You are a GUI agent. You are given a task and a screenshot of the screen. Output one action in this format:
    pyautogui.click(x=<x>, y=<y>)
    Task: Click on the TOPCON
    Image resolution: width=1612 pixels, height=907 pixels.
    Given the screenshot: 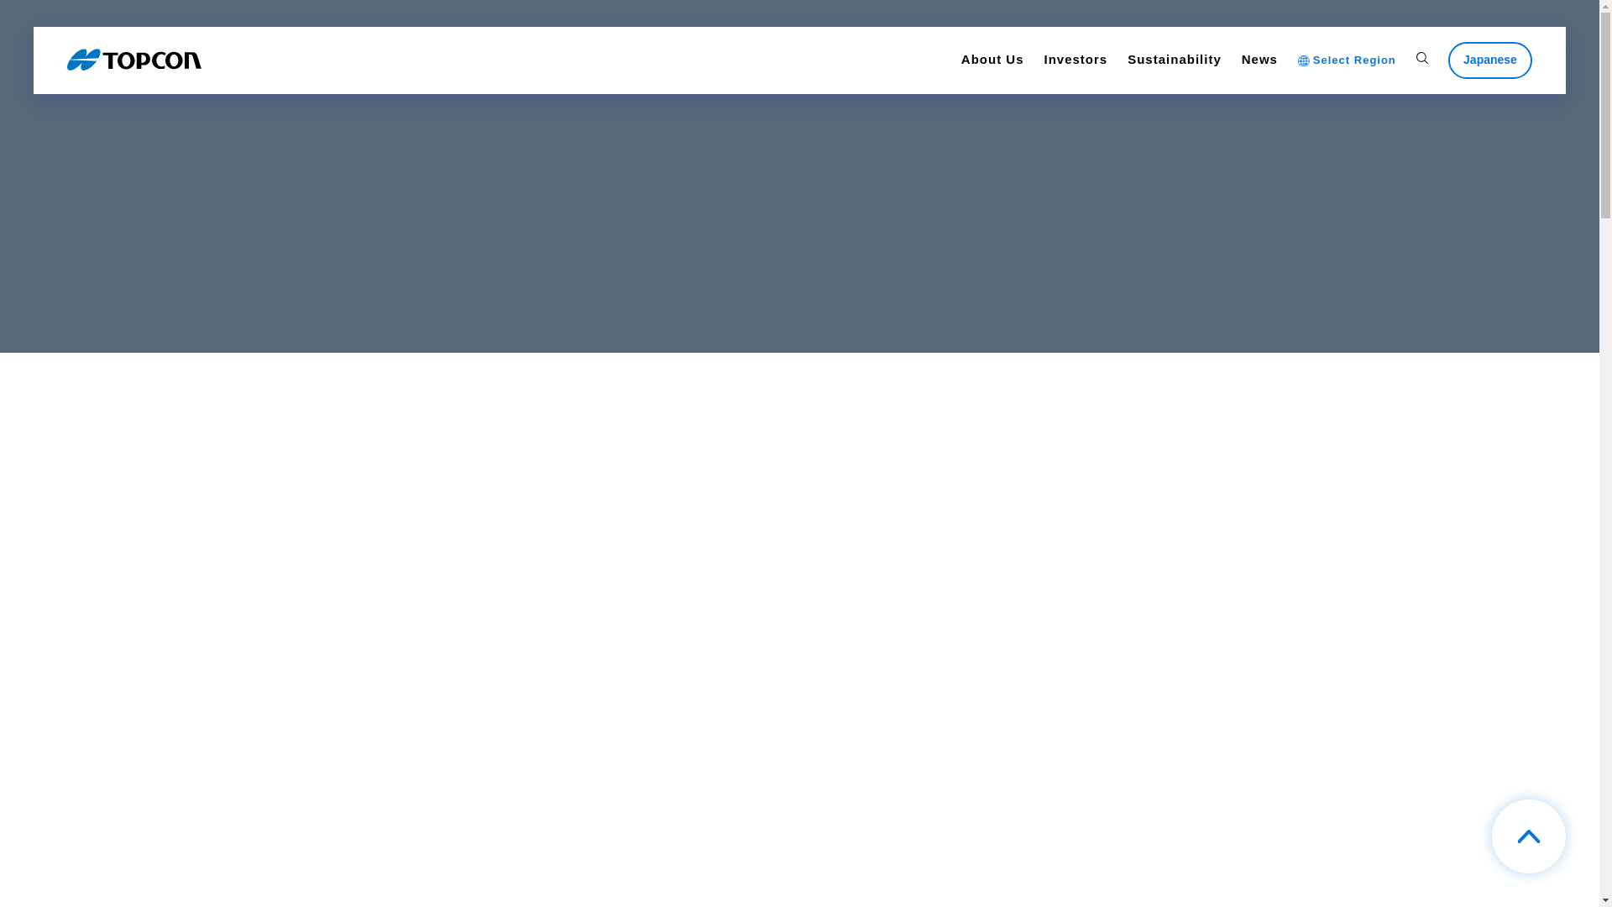 What is the action you would take?
    pyautogui.click(x=134, y=60)
    